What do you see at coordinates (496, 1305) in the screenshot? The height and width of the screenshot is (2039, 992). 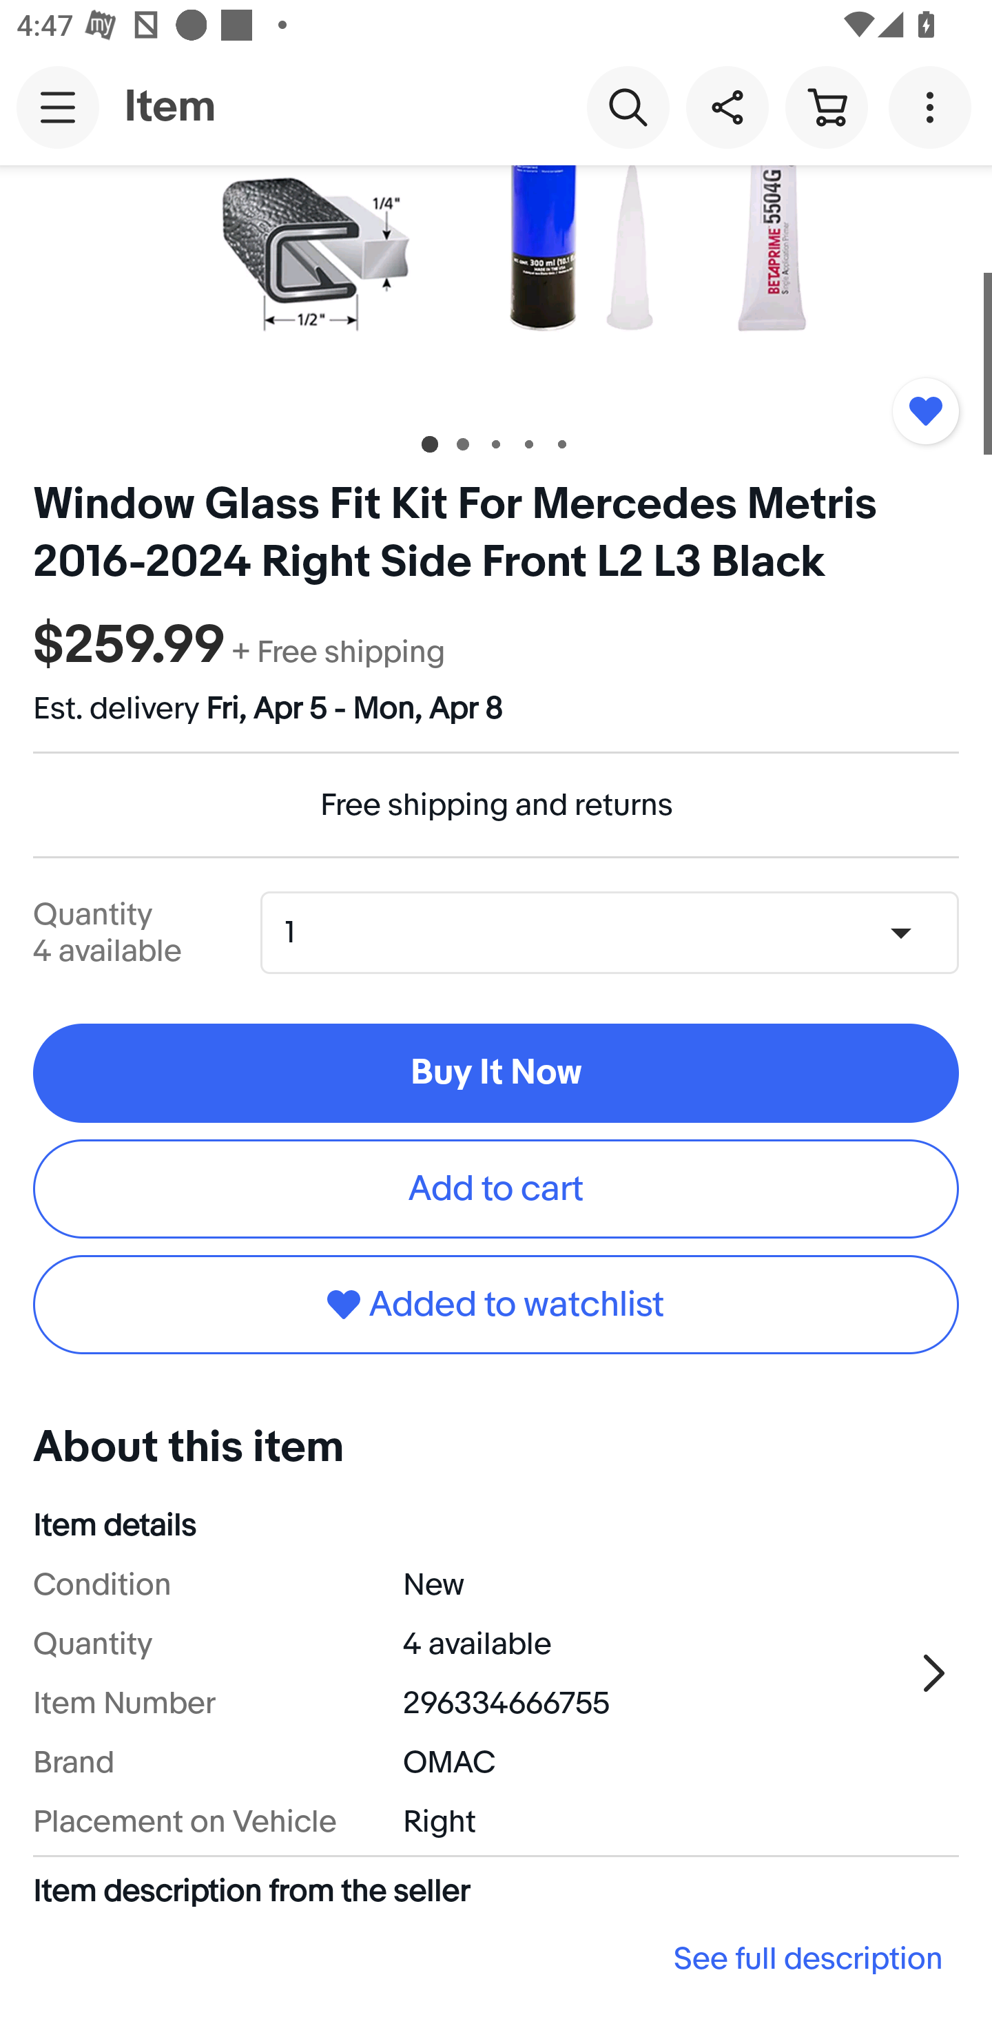 I see `Added to watchlist` at bounding box center [496, 1305].